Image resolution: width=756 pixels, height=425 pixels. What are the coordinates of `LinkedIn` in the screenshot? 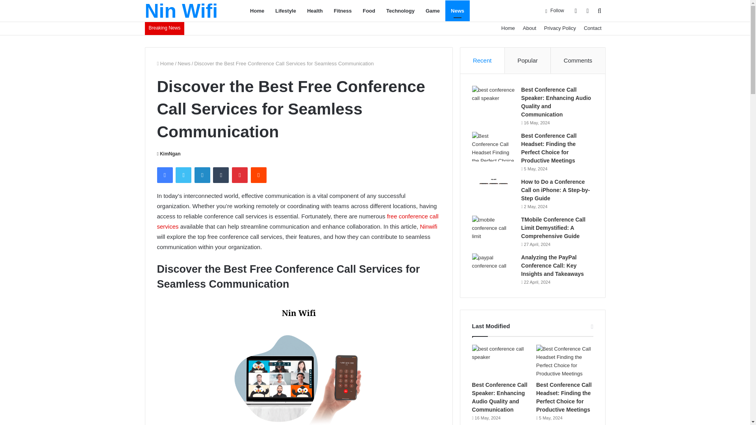 It's located at (202, 175).